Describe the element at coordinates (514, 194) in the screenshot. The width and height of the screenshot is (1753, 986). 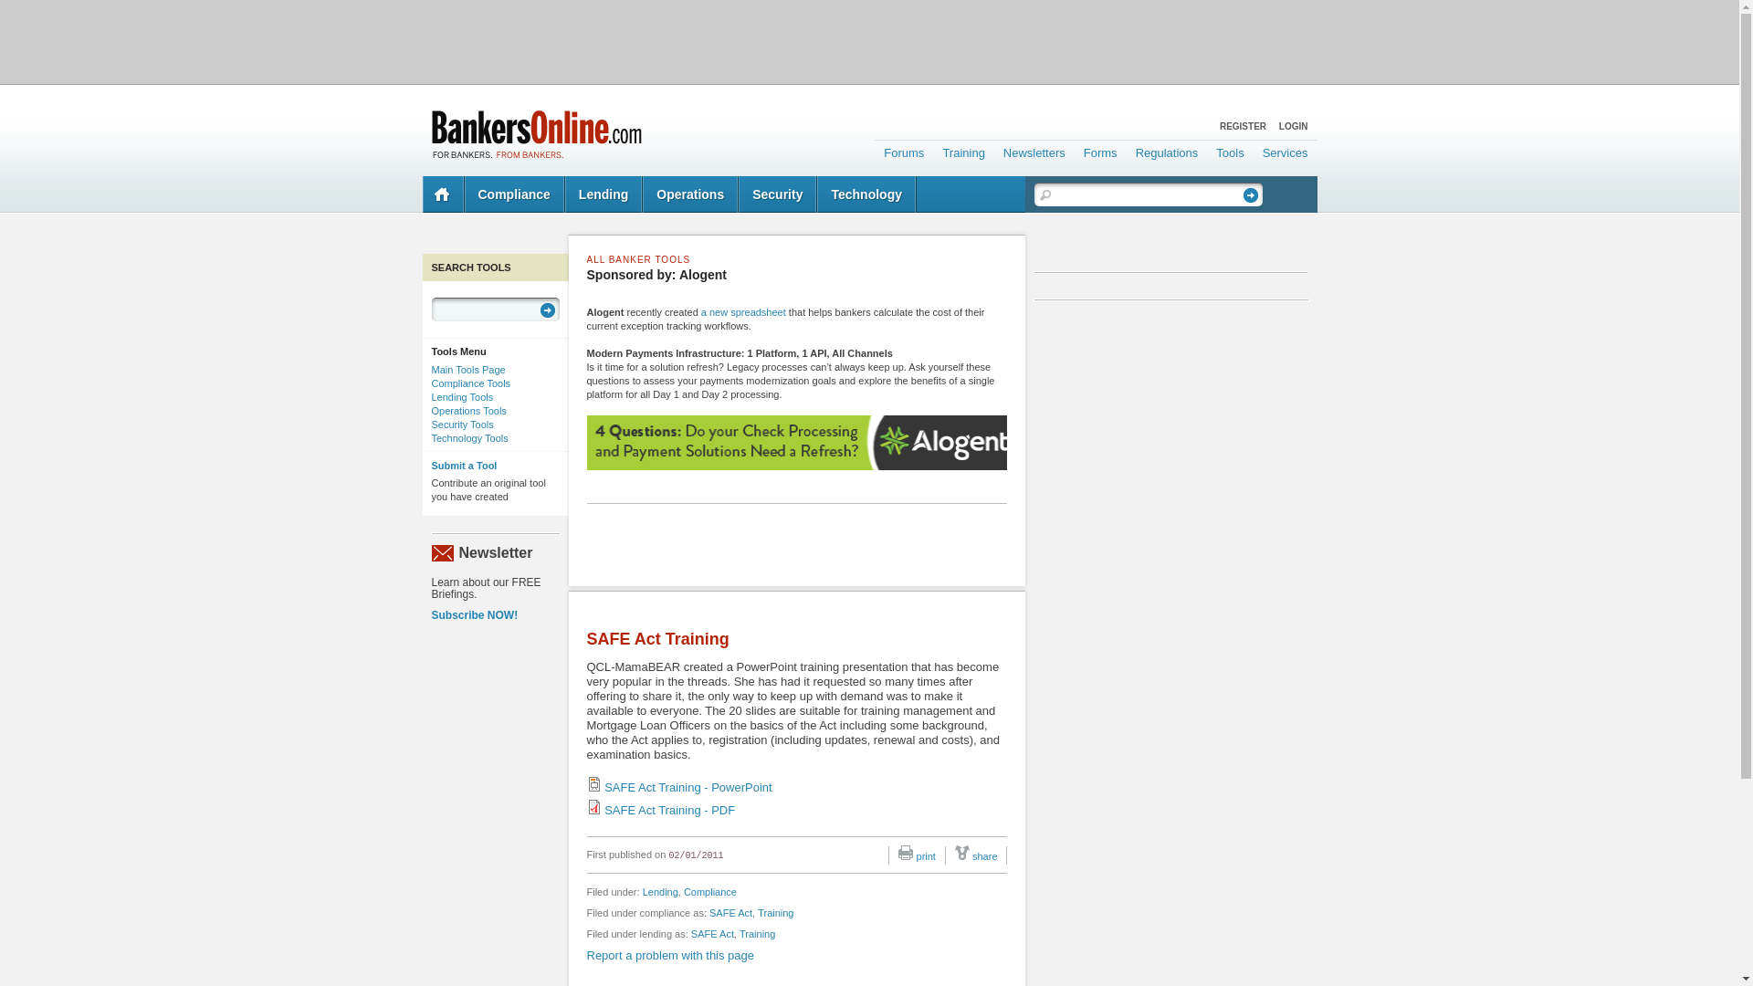
I see `Compliance` at that location.